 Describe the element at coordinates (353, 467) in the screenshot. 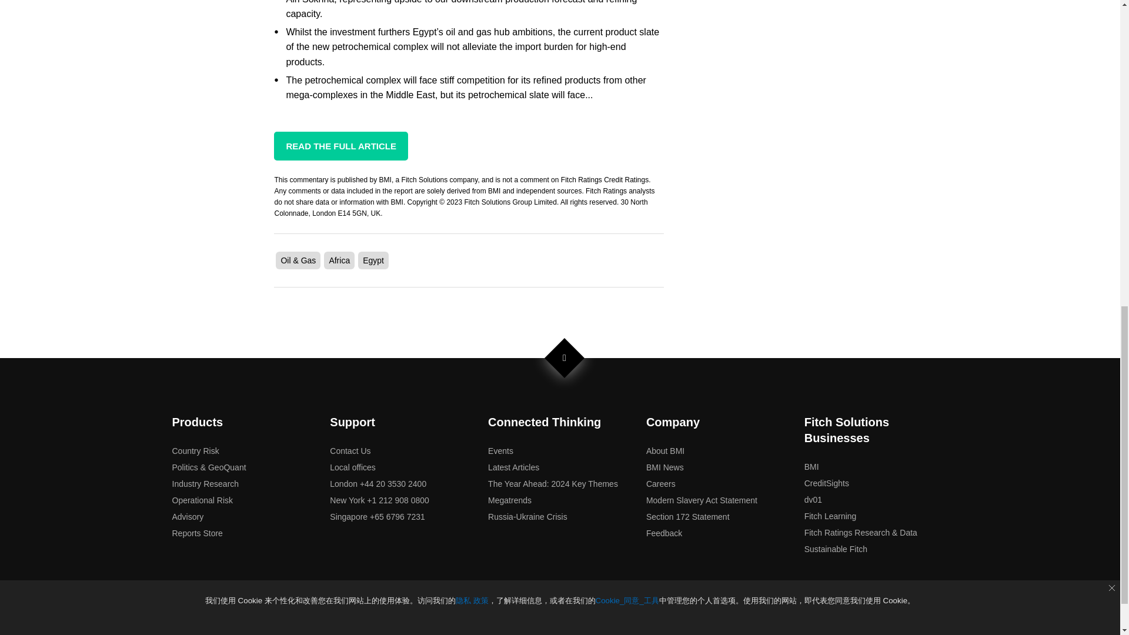

I see `Local offices` at that location.